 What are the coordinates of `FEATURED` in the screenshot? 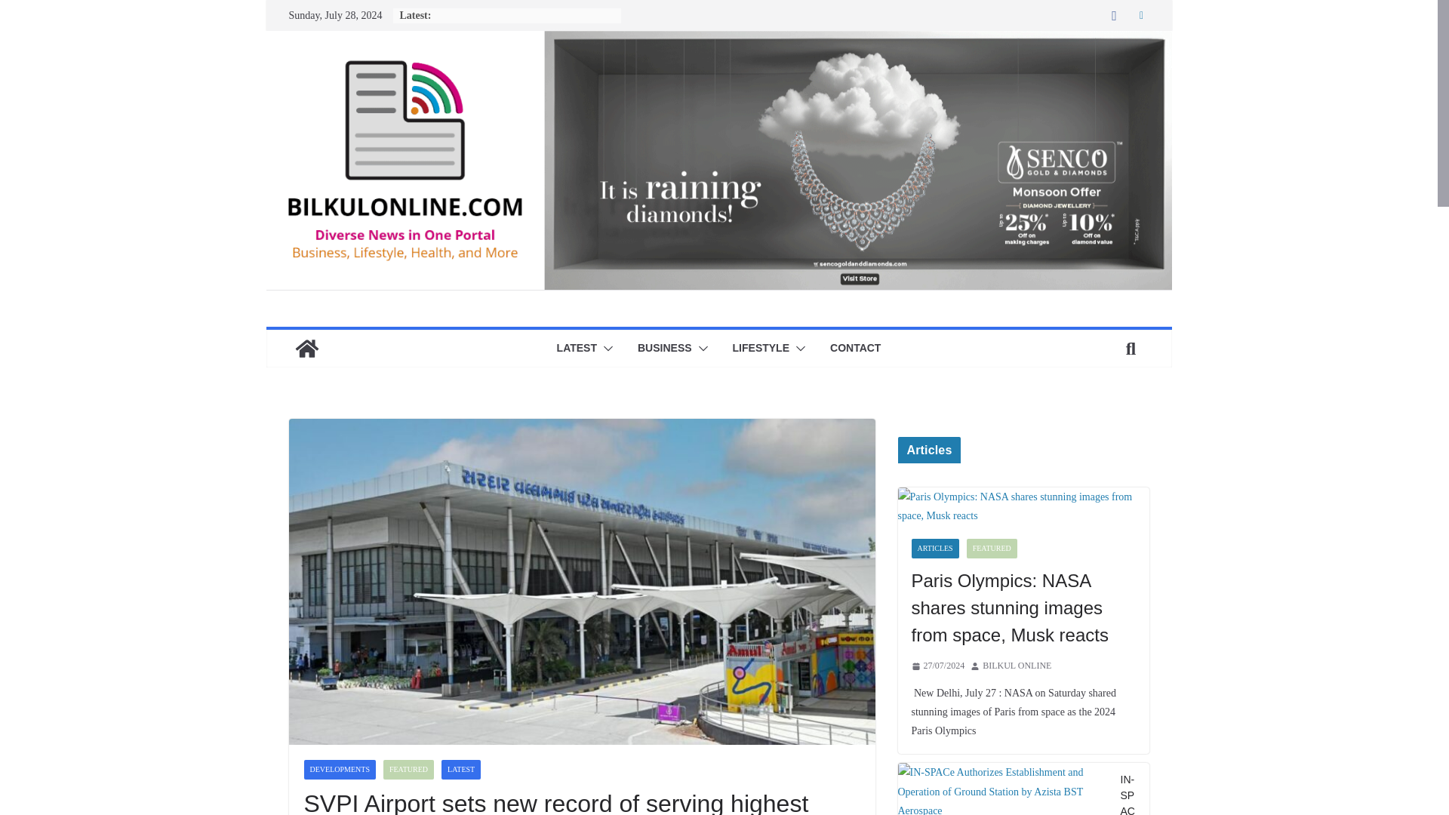 It's located at (408, 769).